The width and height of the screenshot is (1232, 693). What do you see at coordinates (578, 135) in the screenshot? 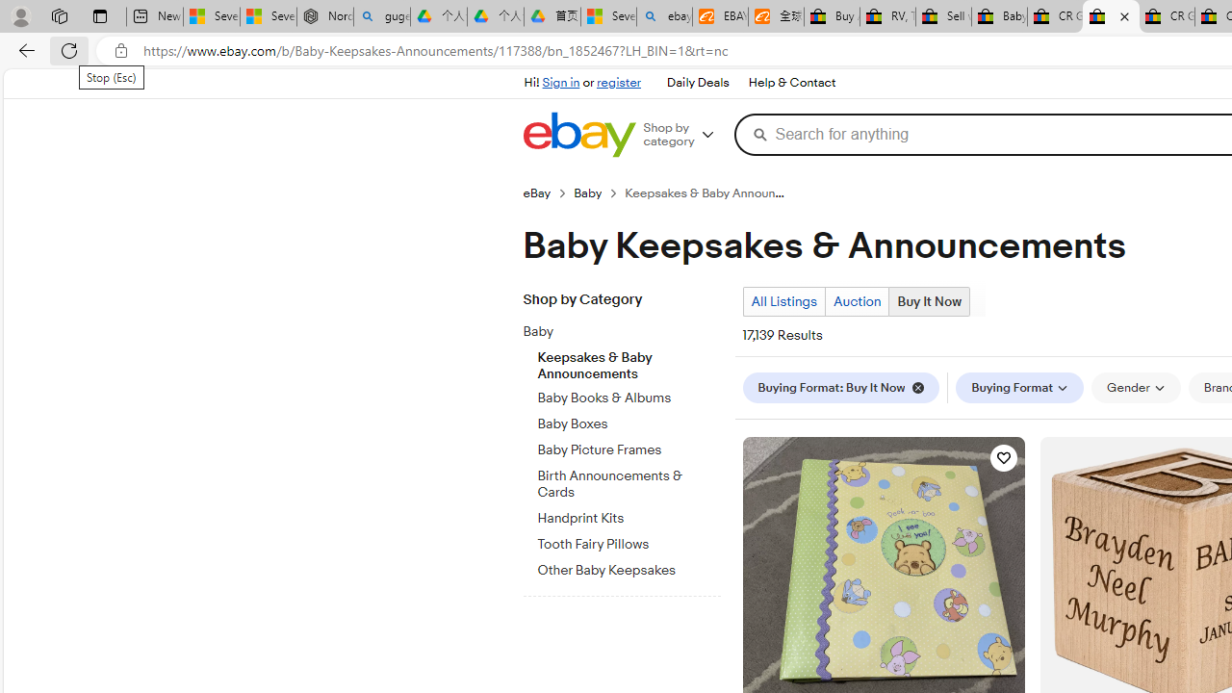
I see `eBay Home` at bounding box center [578, 135].